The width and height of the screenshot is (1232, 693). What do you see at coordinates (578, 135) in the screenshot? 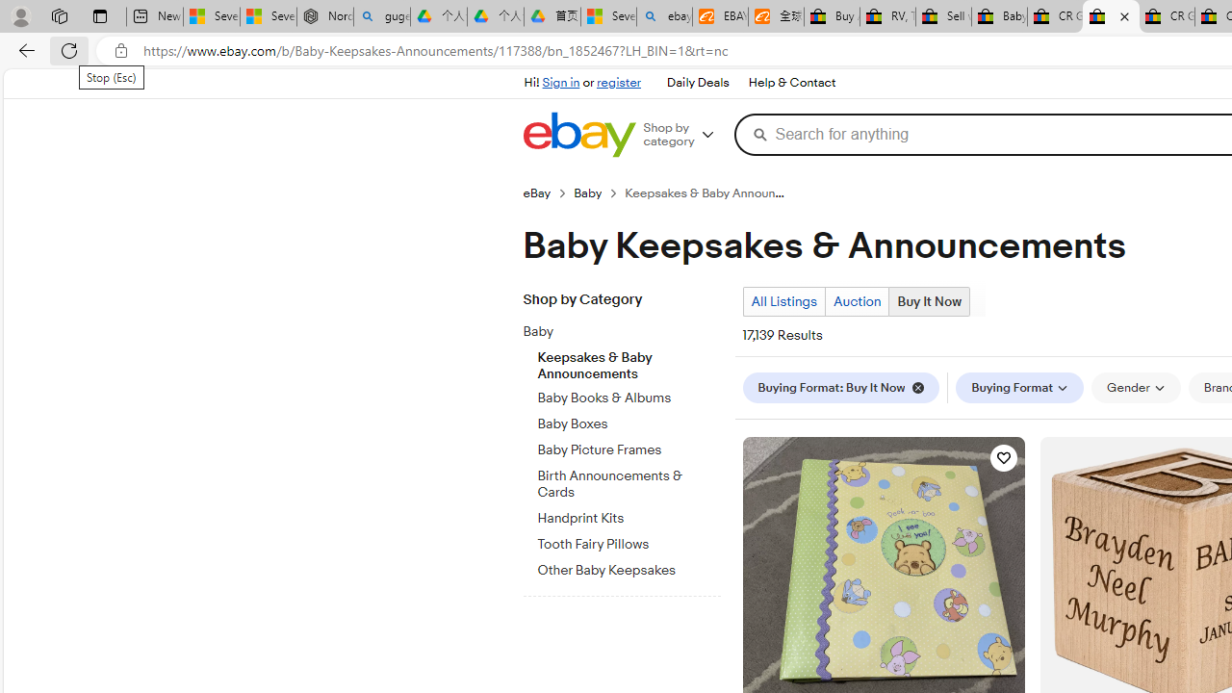
I see `eBay Home` at bounding box center [578, 135].